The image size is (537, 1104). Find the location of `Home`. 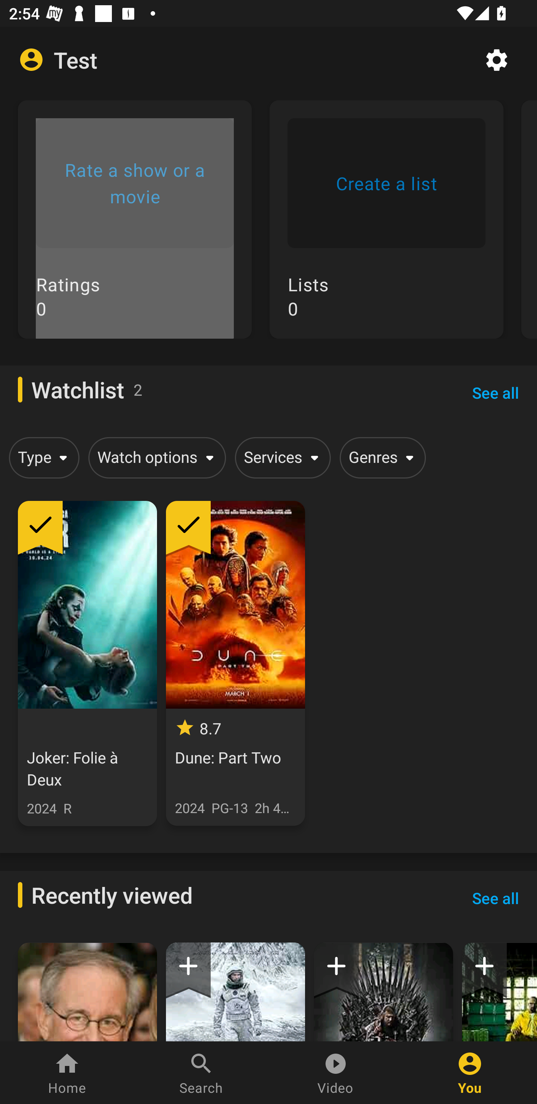

Home is located at coordinates (67, 1073).